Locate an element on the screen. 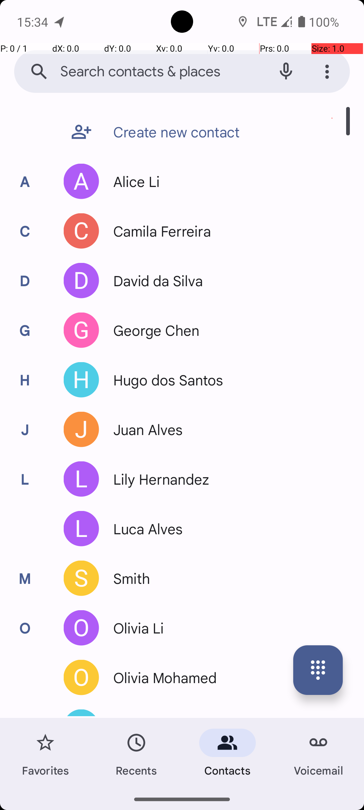 The image size is (364, 810). Quick contact for Camila Ferreira is located at coordinates (82, 231).